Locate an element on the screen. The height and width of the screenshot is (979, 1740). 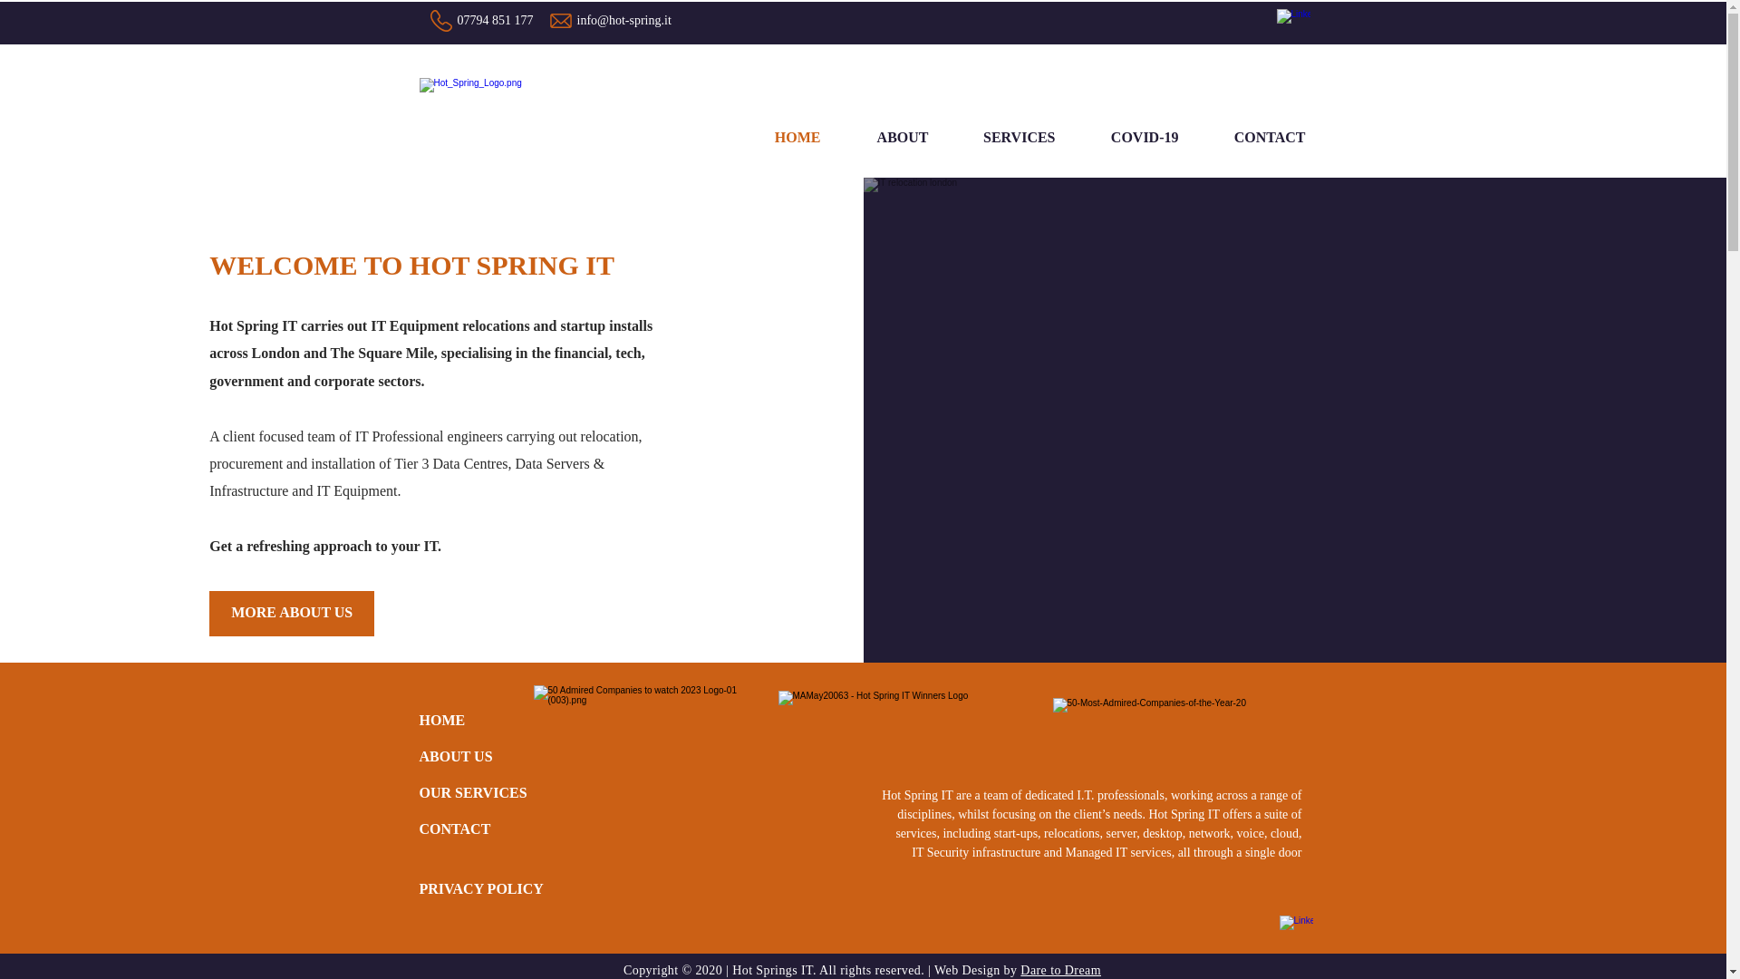
HOME is located at coordinates (483, 722).